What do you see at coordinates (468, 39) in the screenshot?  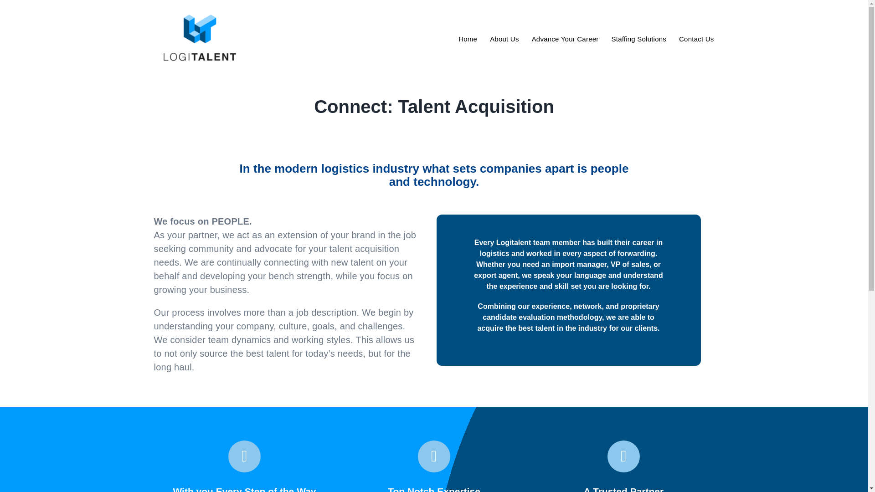 I see `Home` at bounding box center [468, 39].